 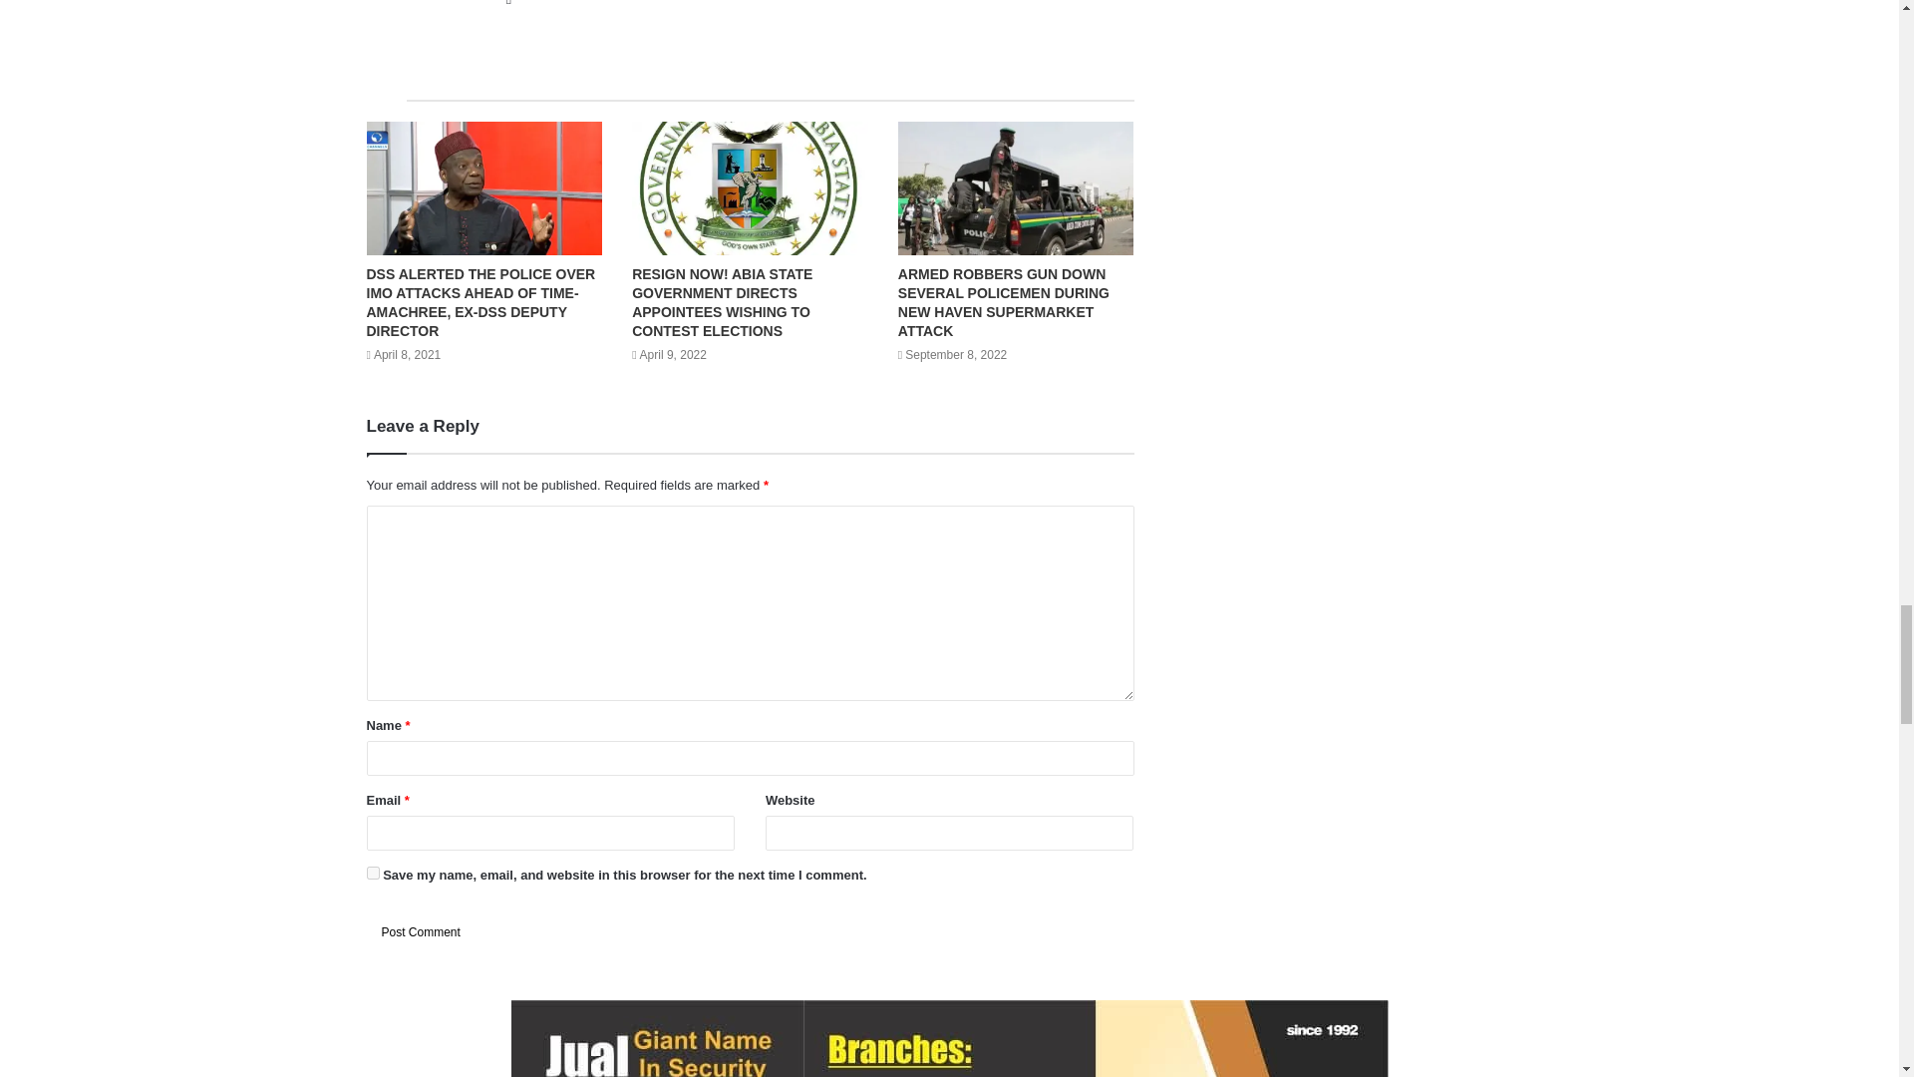 What do you see at coordinates (373, 874) in the screenshot?
I see `yes` at bounding box center [373, 874].